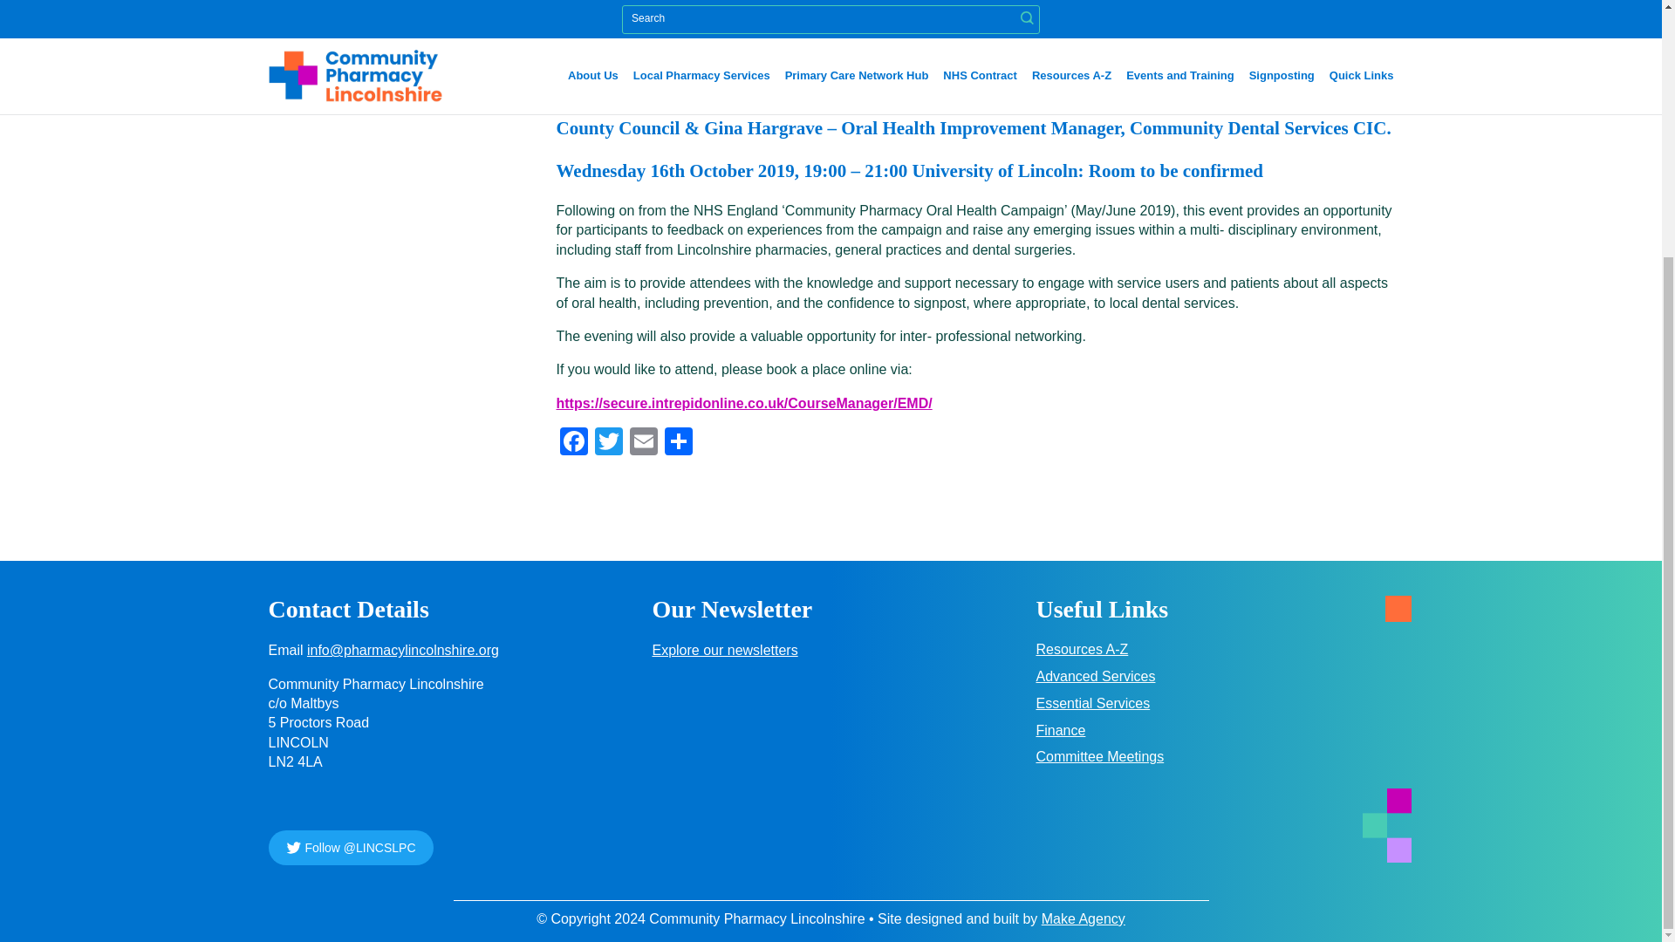  I want to click on Twitter, so click(609, 443).